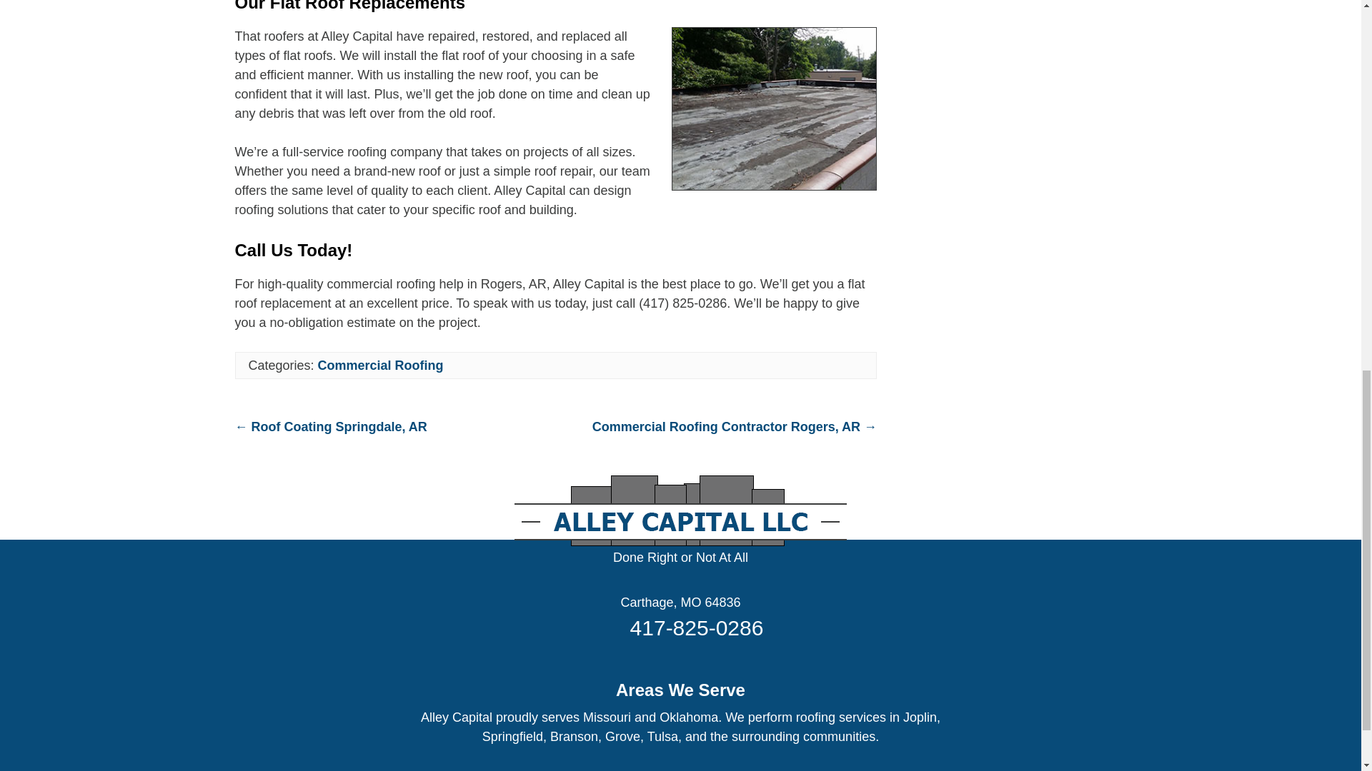 The width and height of the screenshot is (1372, 771). What do you see at coordinates (680, 557) in the screenshot?
I see `Alley Capital LLC` at bounding box center [680, 557].